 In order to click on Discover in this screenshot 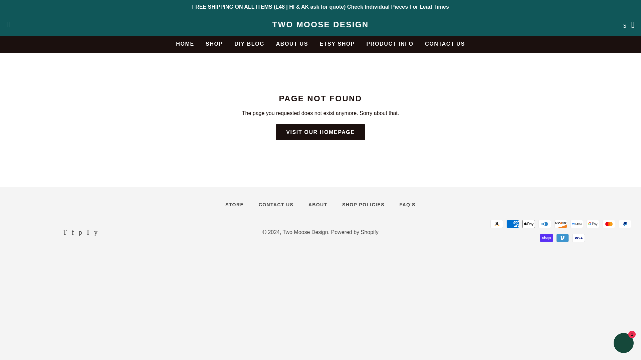, I will do `click(561, 224)`.